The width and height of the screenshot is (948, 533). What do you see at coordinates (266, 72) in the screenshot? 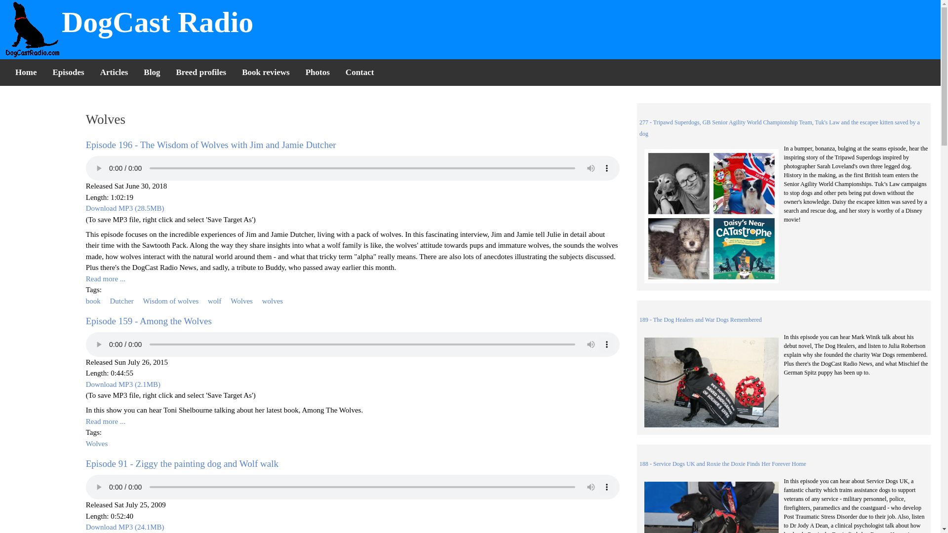
I see `Book reviews` at bounding box center [266, 72].